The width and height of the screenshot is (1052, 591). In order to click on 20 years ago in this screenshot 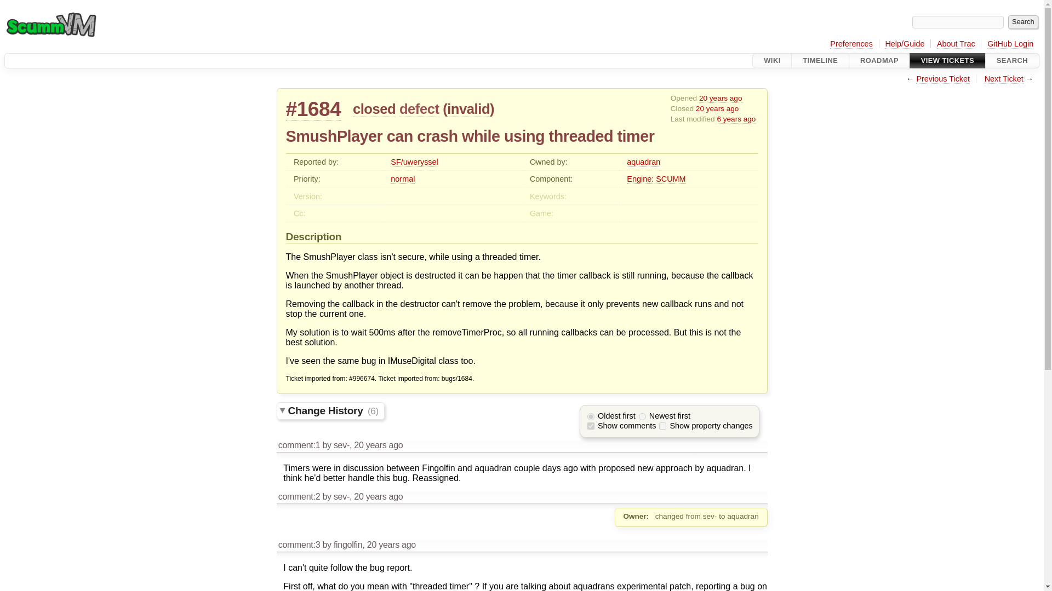, I will do `click(721, 98)`.